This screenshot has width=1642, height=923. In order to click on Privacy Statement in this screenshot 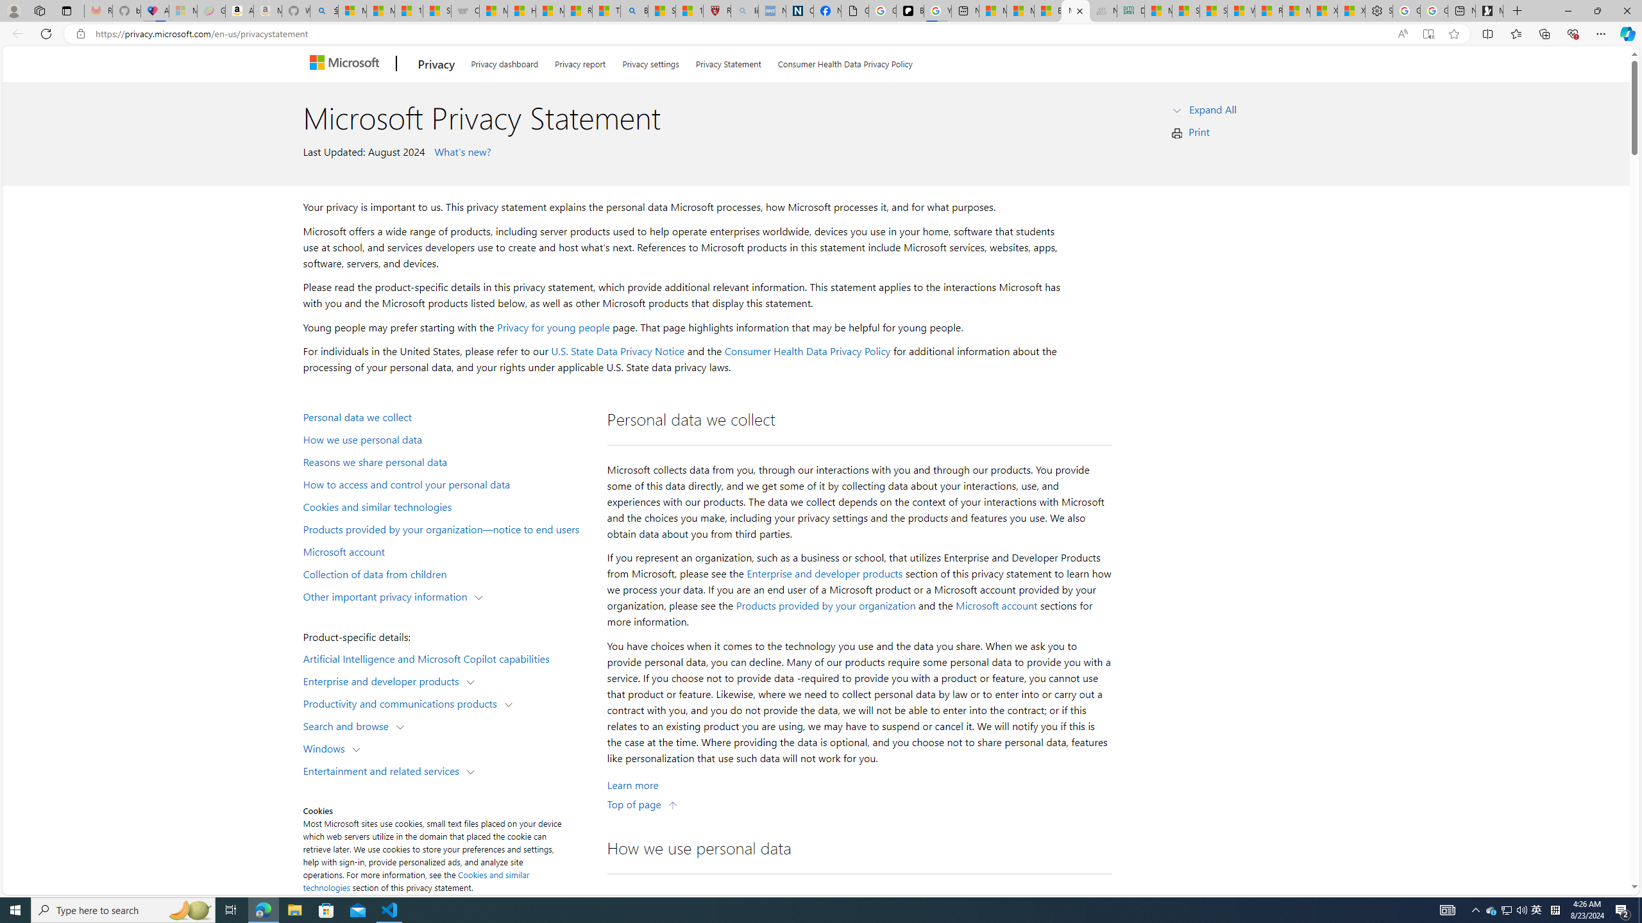, I will do `click(728, 62)`.